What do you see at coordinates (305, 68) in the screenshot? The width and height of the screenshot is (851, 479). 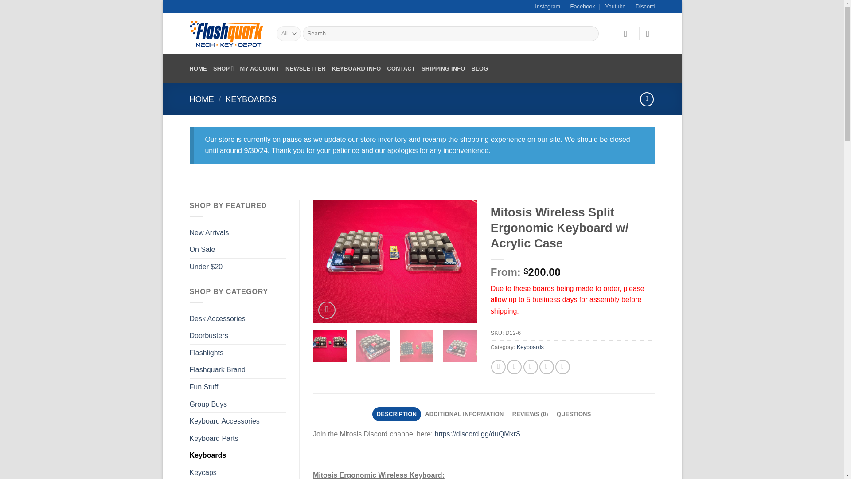 I see `NEWSLETTER` at bounding box center [305, 68].